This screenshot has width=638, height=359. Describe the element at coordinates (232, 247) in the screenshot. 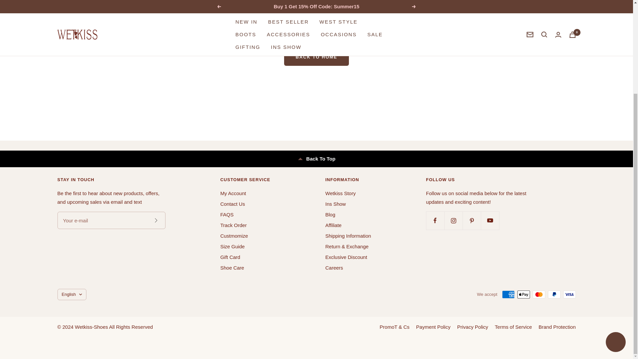

I see `Size Guide` at that location.